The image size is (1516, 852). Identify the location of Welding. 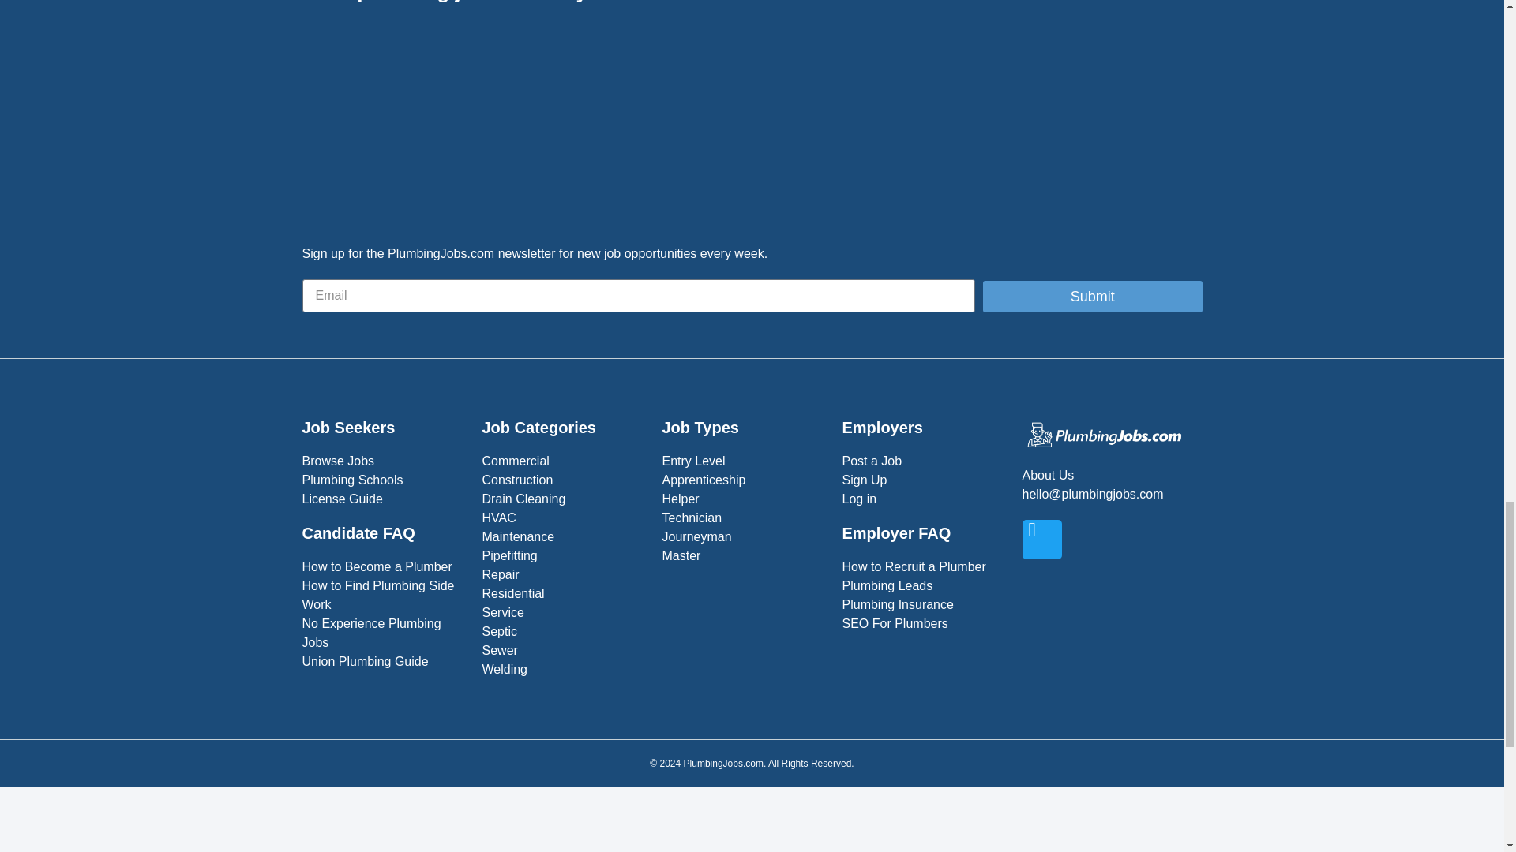
(564, 669).